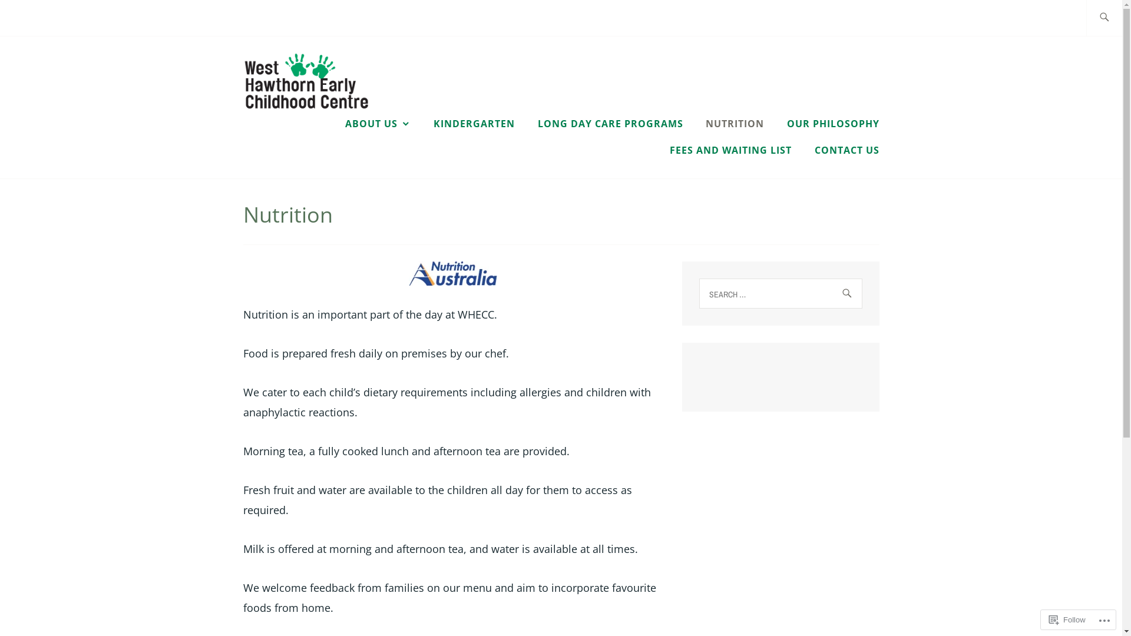 The height and width of the screenshot is (636, 1131). What do you see at coordinates (833, 124) in the screenshot?
I see `OUR PHILOSOPHY` at bounding box center [833, 124].